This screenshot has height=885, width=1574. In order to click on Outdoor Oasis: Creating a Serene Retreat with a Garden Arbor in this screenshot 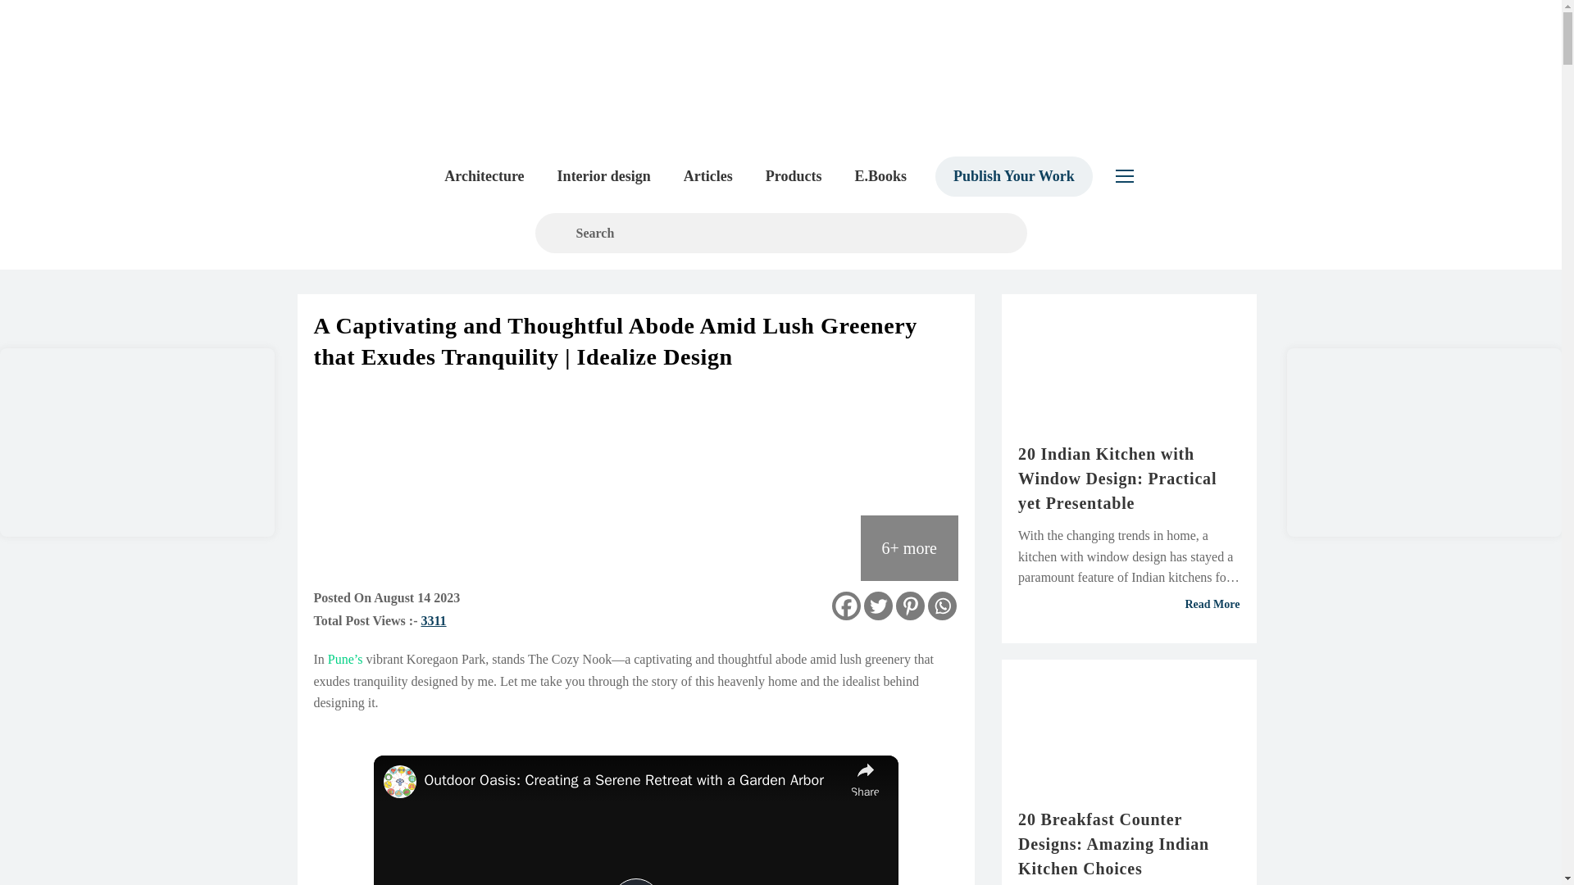, I will do `click(633, 780)`.